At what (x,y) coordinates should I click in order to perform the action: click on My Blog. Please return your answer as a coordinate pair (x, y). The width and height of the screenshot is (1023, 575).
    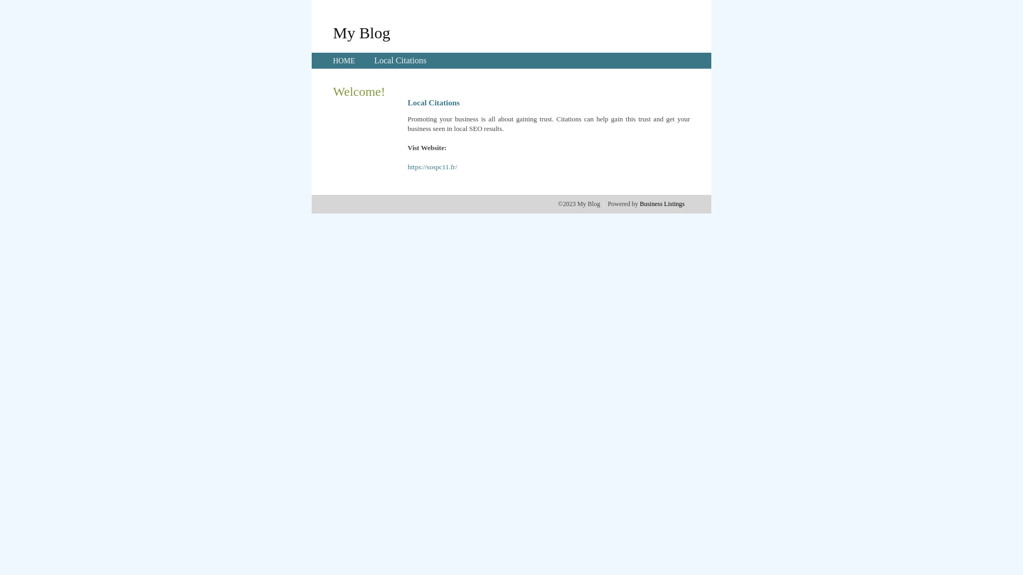
    Looking at the image, I should click on (362, 32).